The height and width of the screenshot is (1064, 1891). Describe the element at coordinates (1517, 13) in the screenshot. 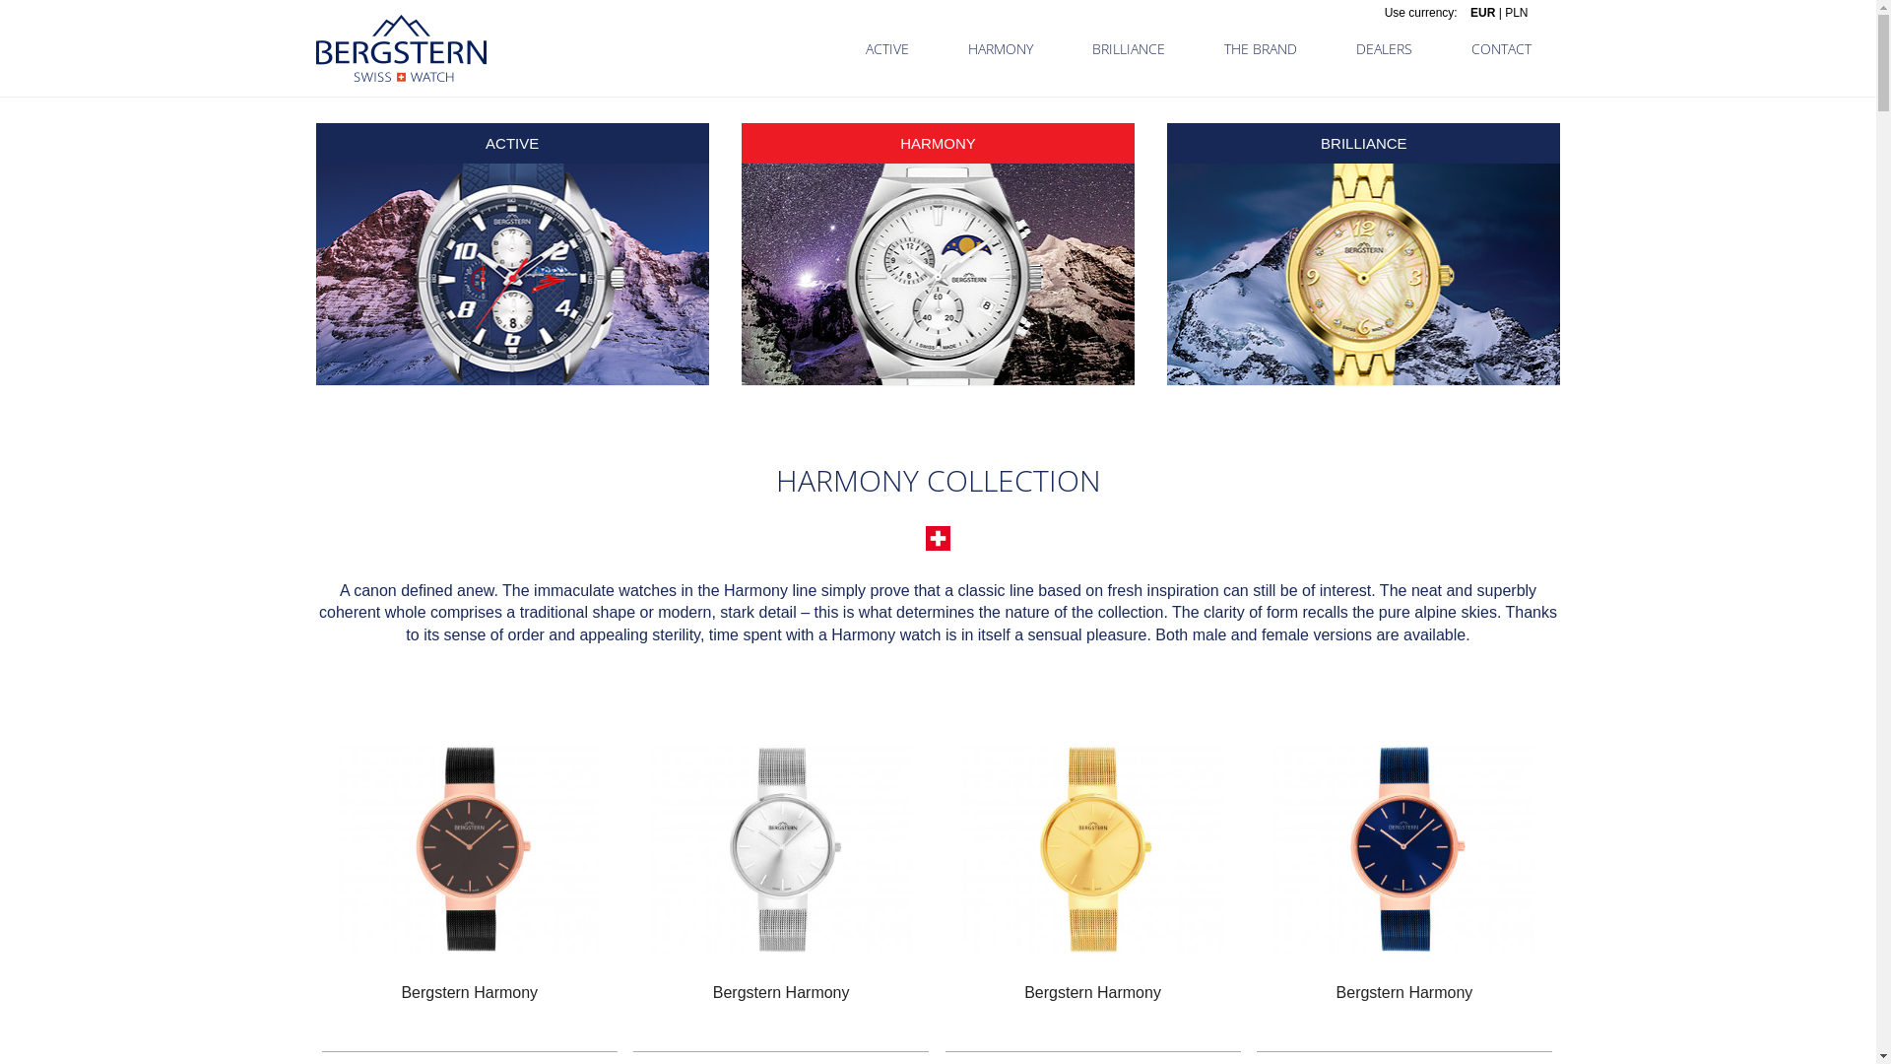

I see `PLN` at that location.